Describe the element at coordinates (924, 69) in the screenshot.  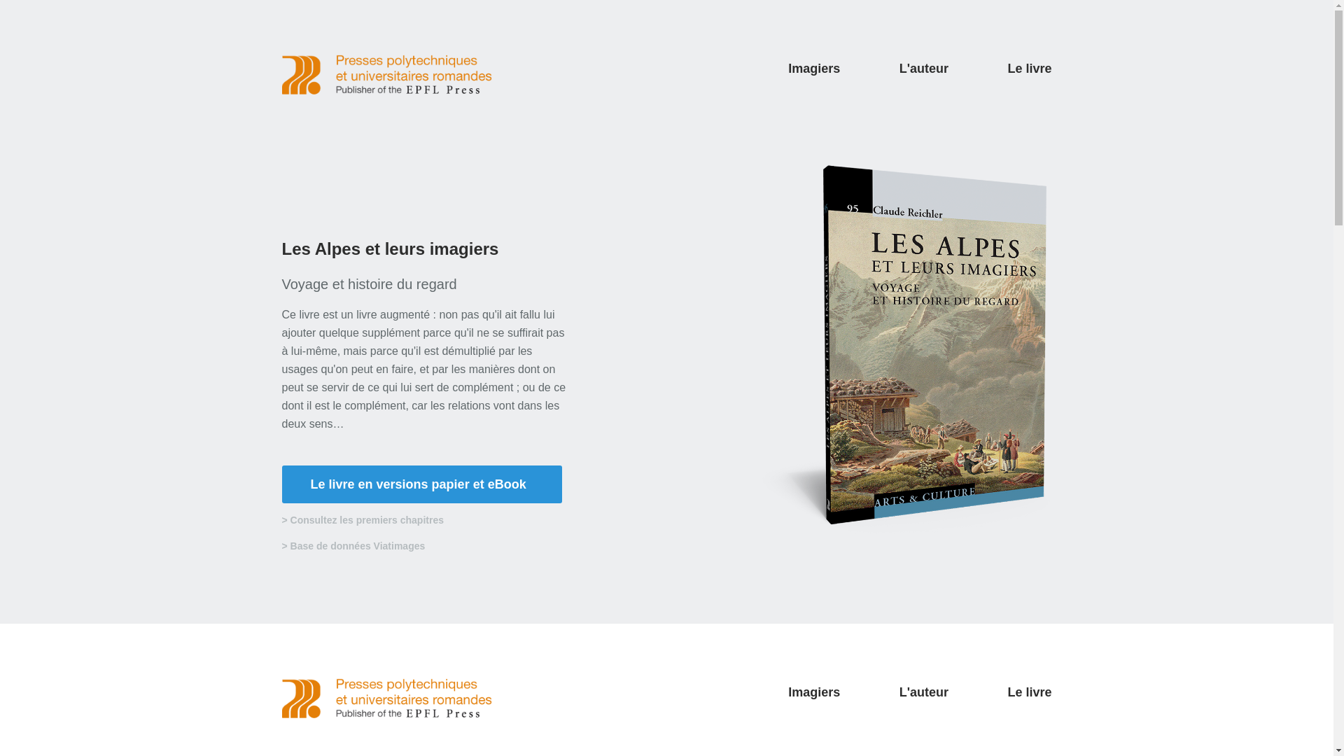
I see `L'auteur` at that location.